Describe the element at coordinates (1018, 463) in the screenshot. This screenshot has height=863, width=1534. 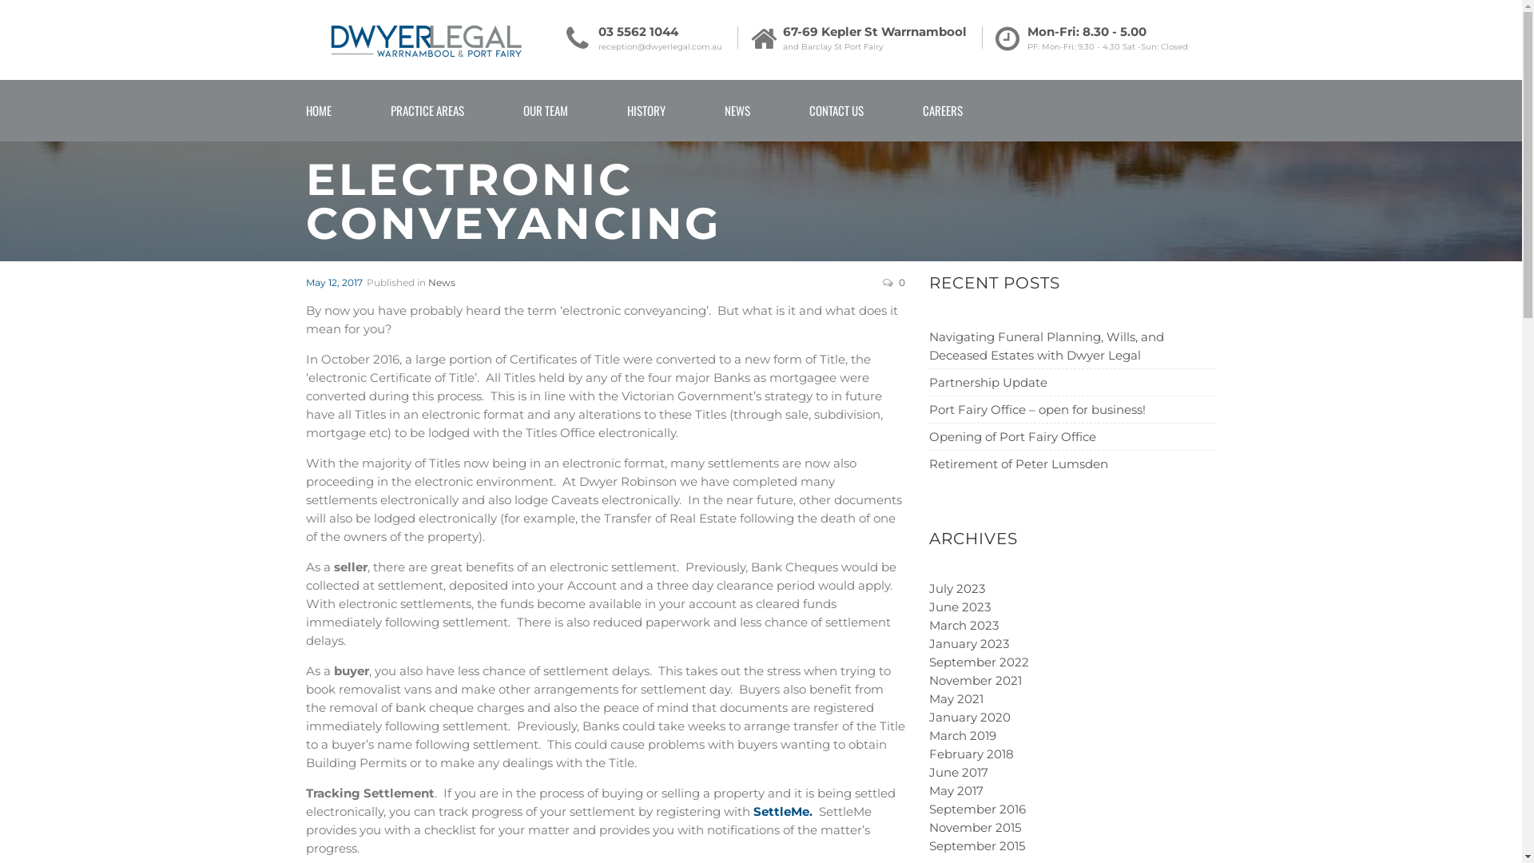
I see `Retirement of Peter Lumsden` at that location.